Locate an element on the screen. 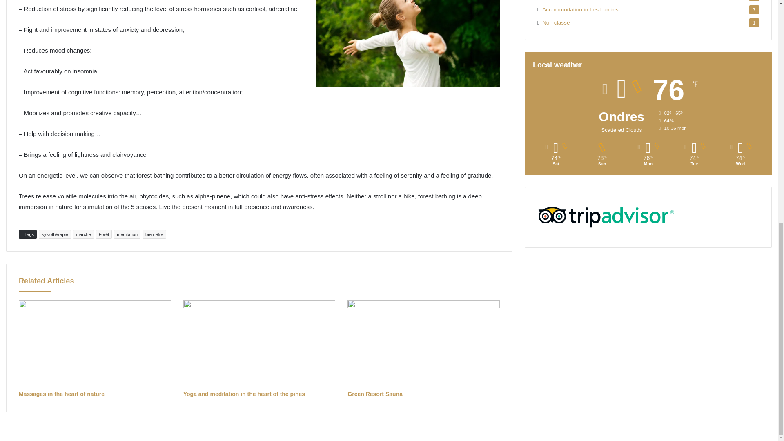  Green Resort Sauna is located at coordinates (423, 343).